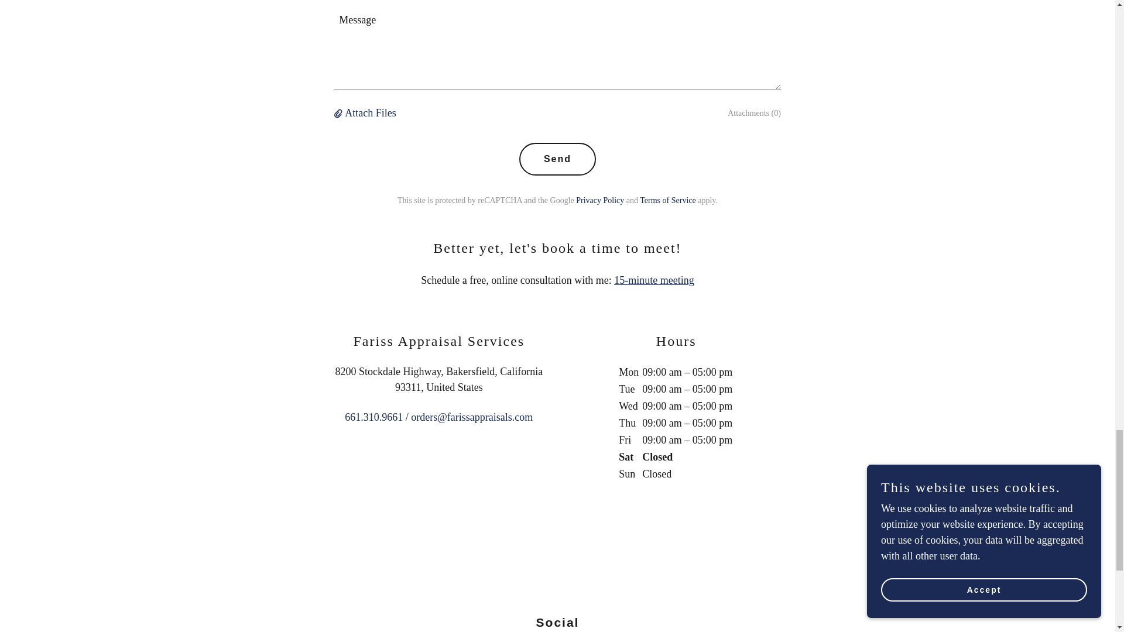 This screenshot has width=1124, height=632. What do you see at coordinates (667, 200) in the screenshot?
I see `Terms of Service` at bounding box center [667, 200].